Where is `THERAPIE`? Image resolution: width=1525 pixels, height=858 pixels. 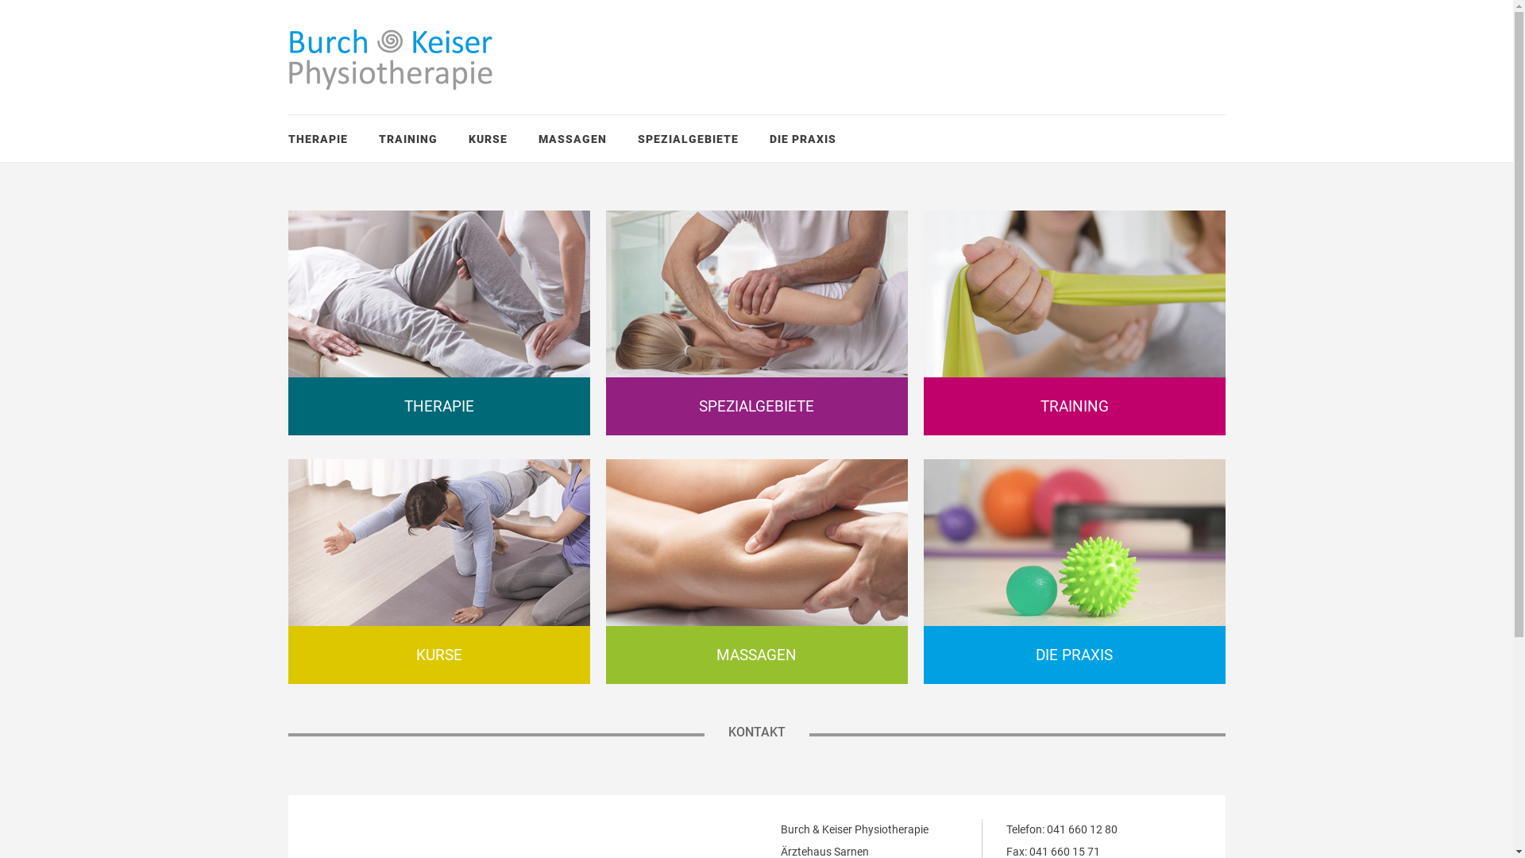 THERAPIE is located at coordinates (318, 139).